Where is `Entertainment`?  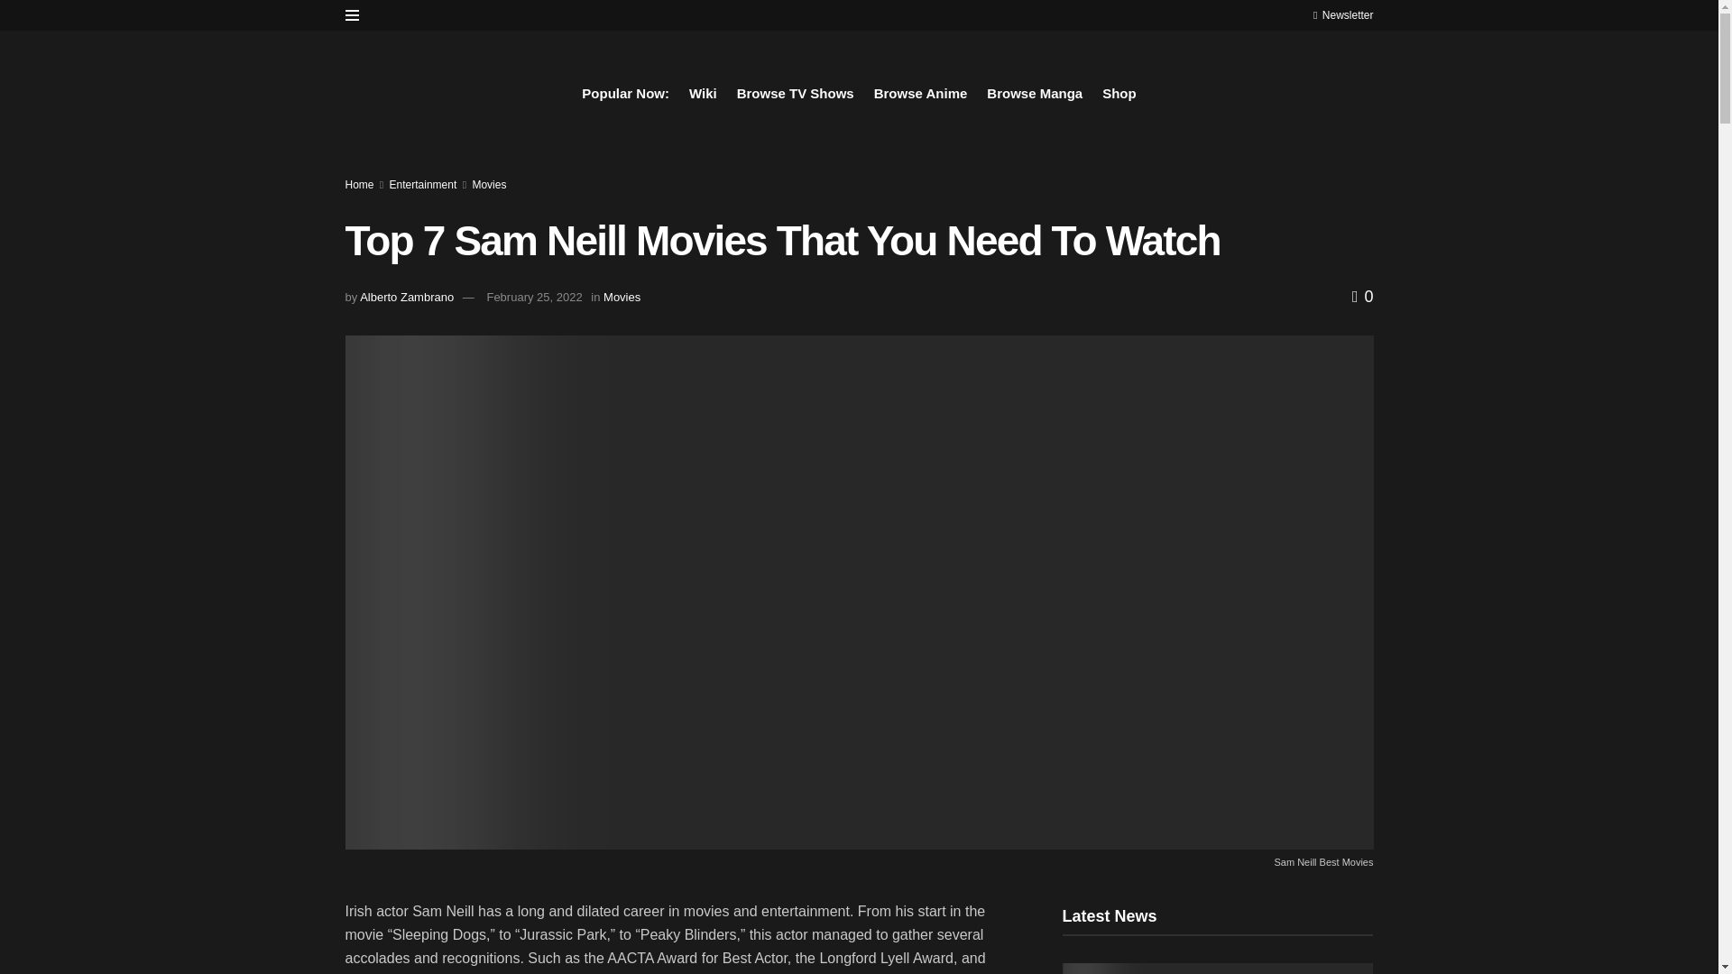
Entertainment is located at coordinates (423, 184).